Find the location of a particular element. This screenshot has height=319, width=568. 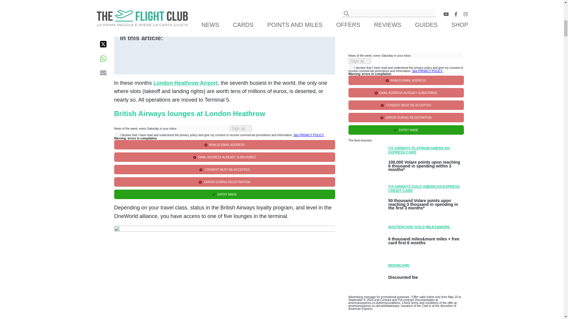

Sign up is located at coordinates (241, 128).